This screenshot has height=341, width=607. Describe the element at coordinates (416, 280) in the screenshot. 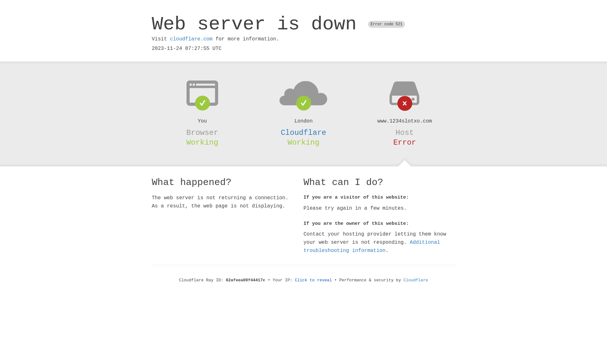

I see `Cloudflare` at that location.